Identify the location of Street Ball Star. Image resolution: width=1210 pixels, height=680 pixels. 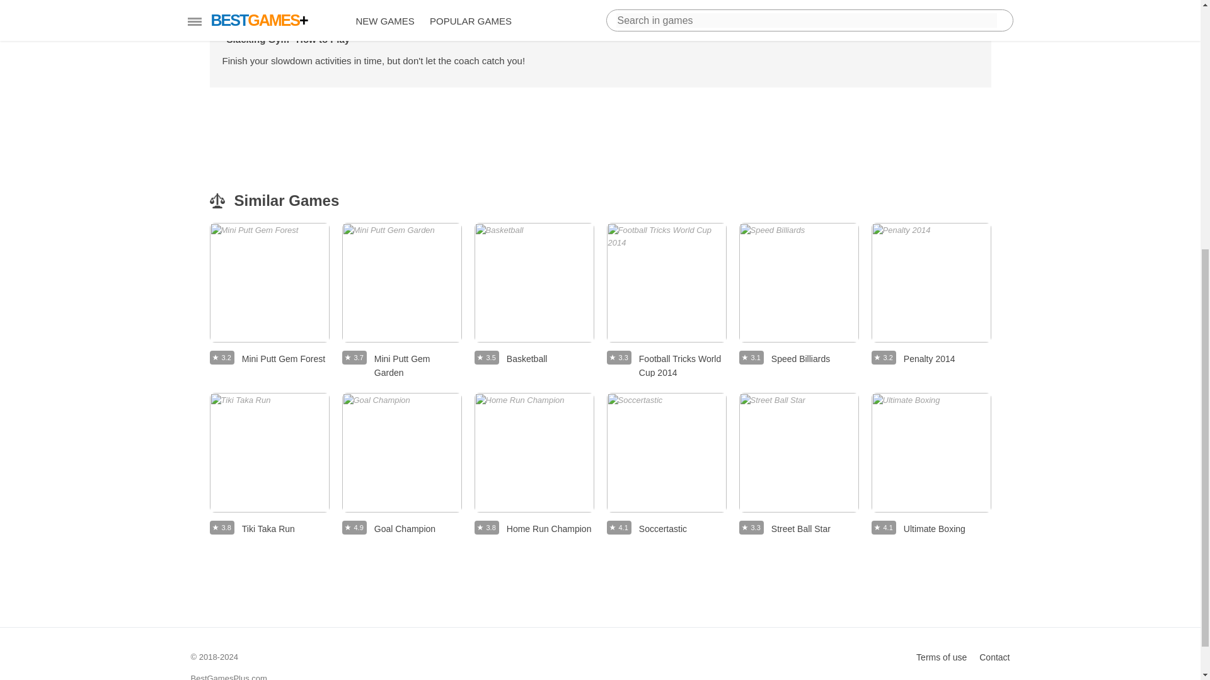
(665, 466).